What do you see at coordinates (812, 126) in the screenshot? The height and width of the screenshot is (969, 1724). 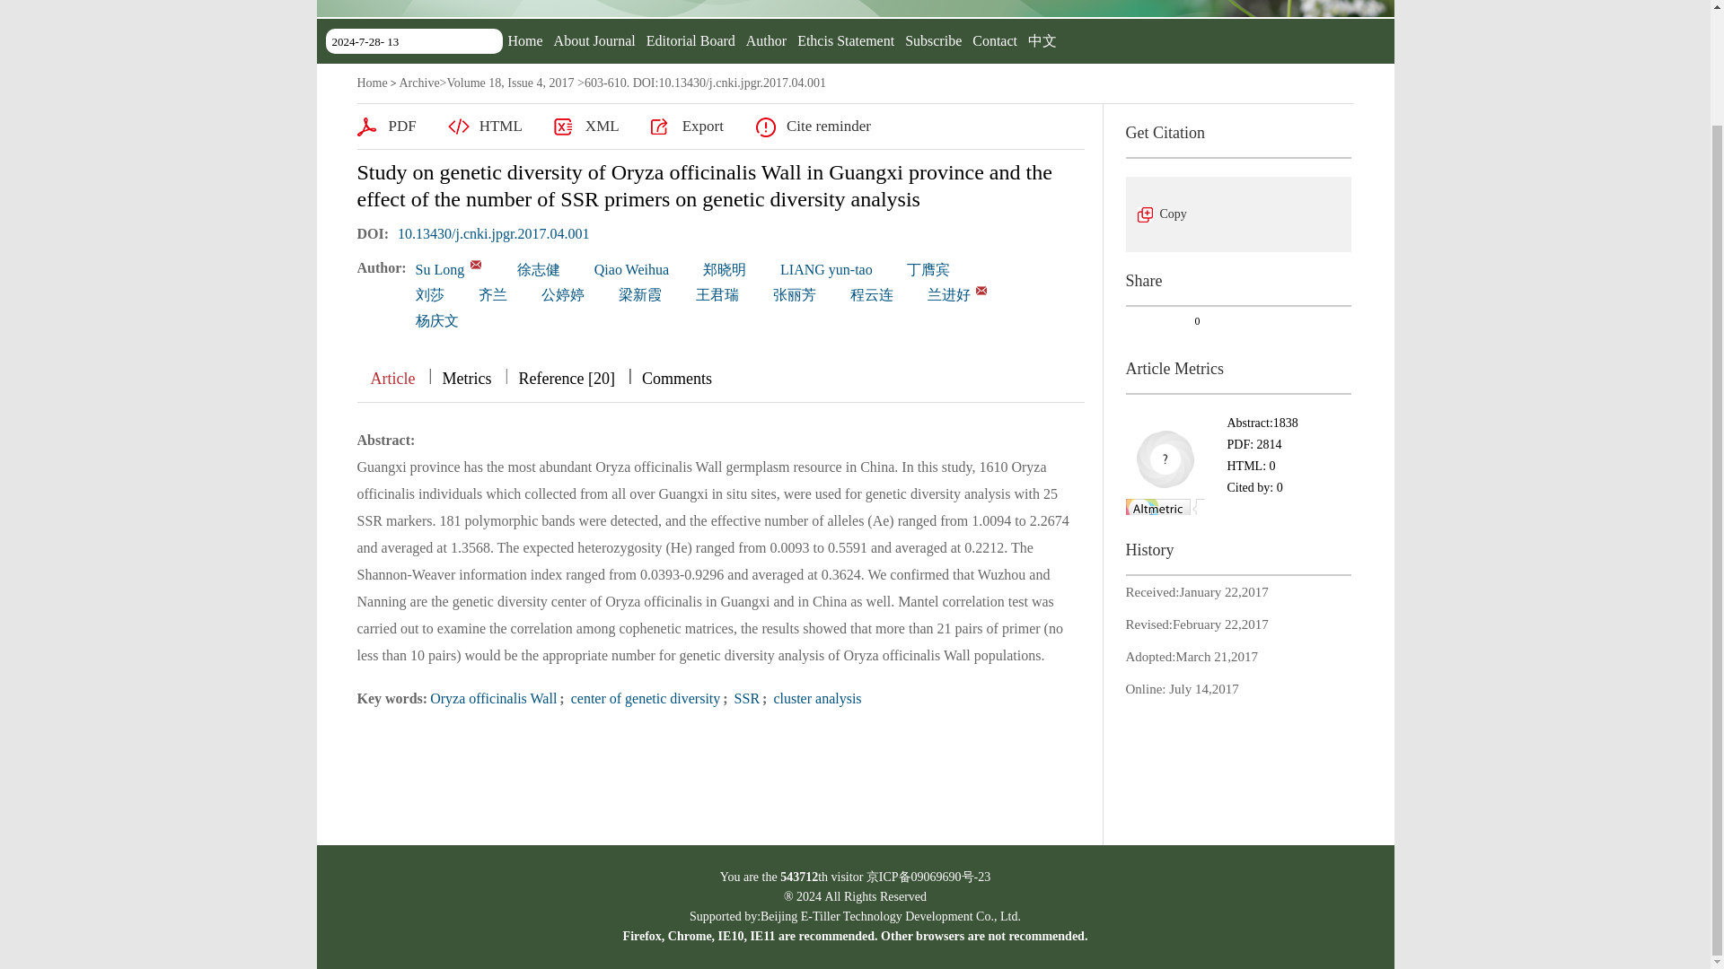 I see `Cite reminder` at bounding box center [812, 126].